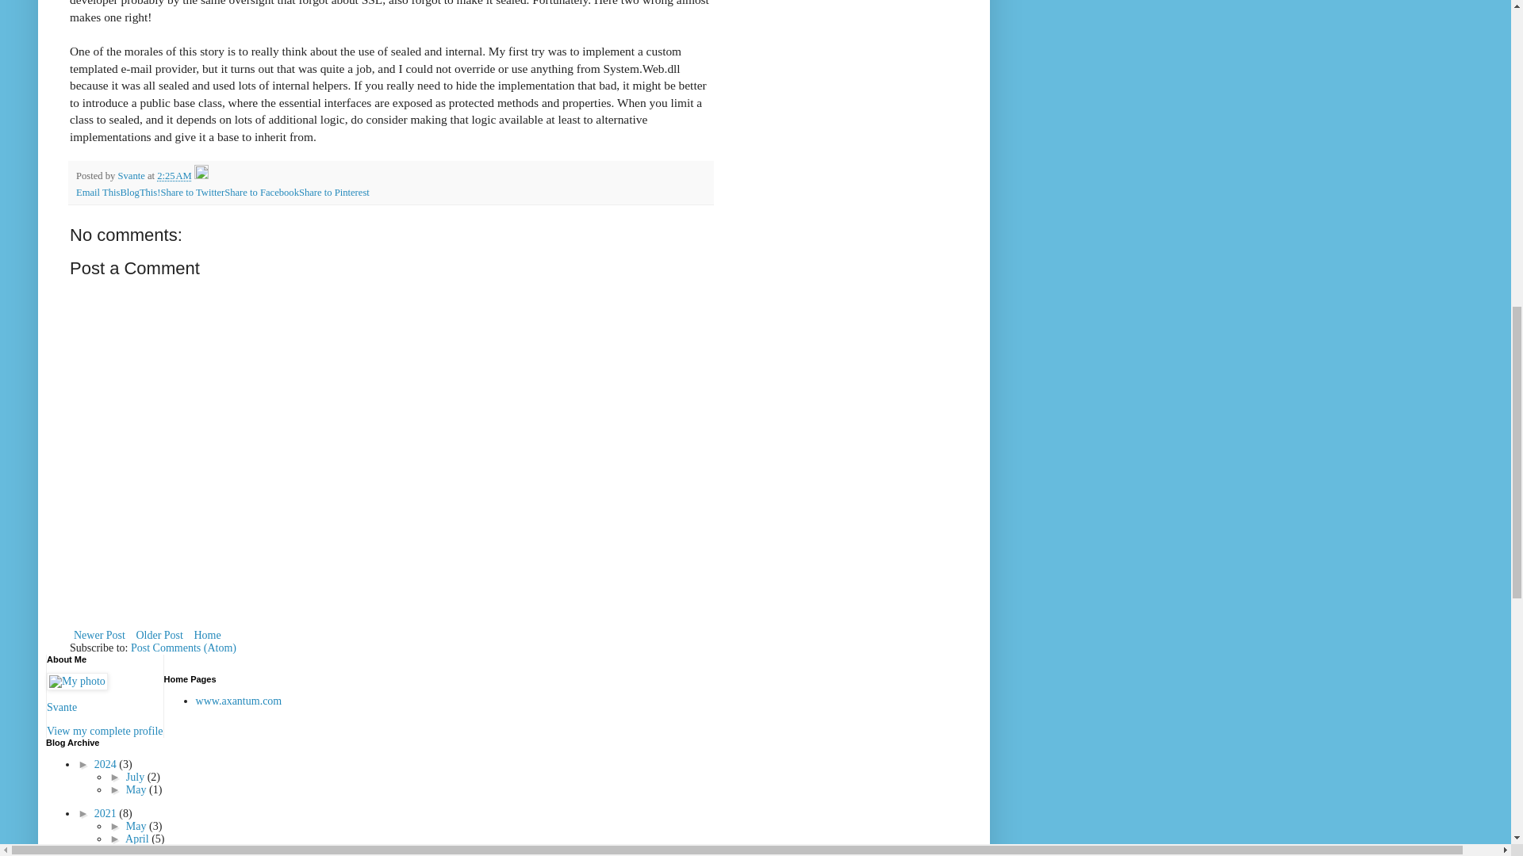 The width and height of the screenshot is (1523, 856). What do you see at coordinates (192, 192) in the screenshot?
I see `Share to Twitter` at bounding box center [192, 192].